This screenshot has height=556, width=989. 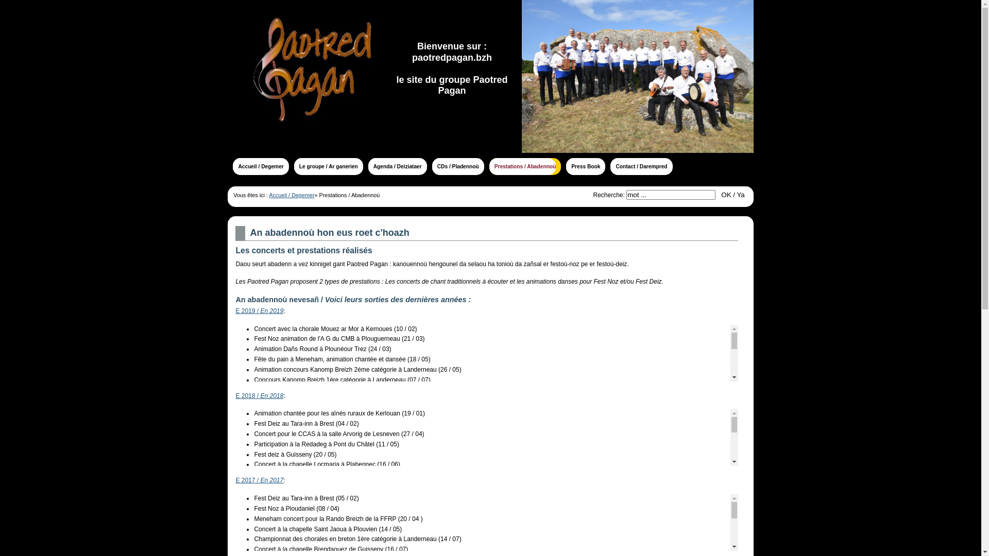 I want to click on logo, so click(x=305, y=76).